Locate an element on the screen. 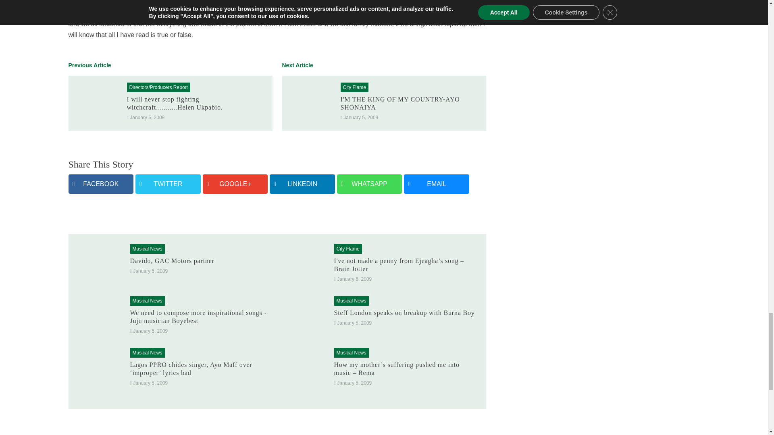  twitter is located at coordinates (168, 184).